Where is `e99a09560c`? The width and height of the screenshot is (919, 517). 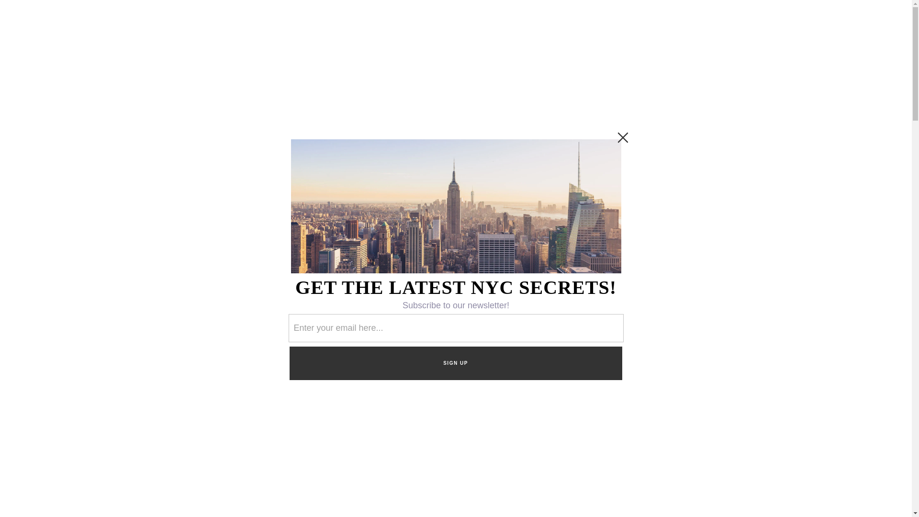 e99a09560c is located at coordinates (626, 225).